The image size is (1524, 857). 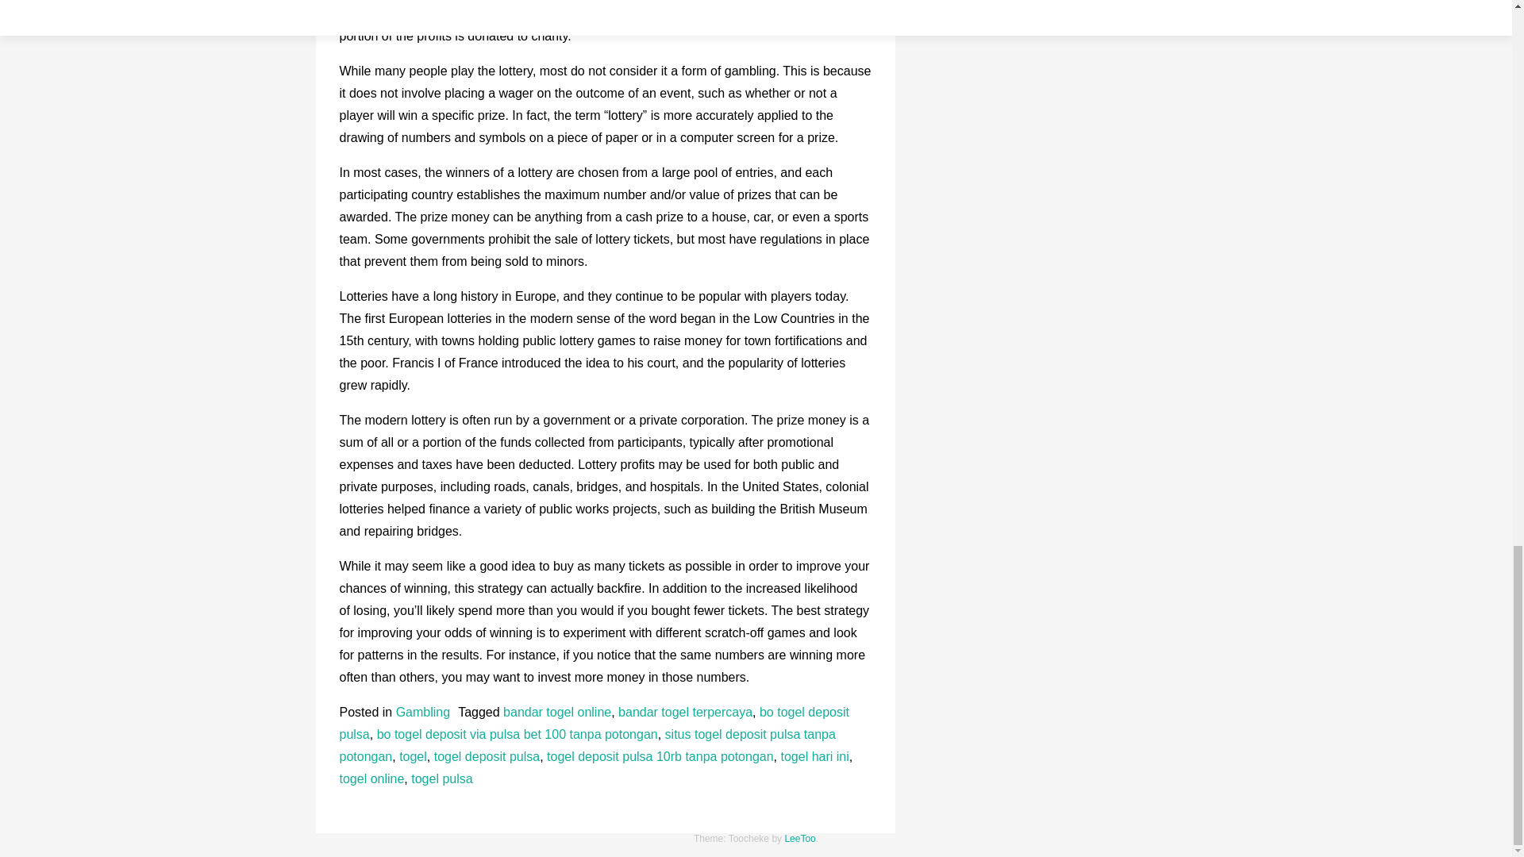 What do you see at coordinates (594, 723) in the screenshot?
I see `bo togel deposit pulsa` at bounding box center [594, 723].